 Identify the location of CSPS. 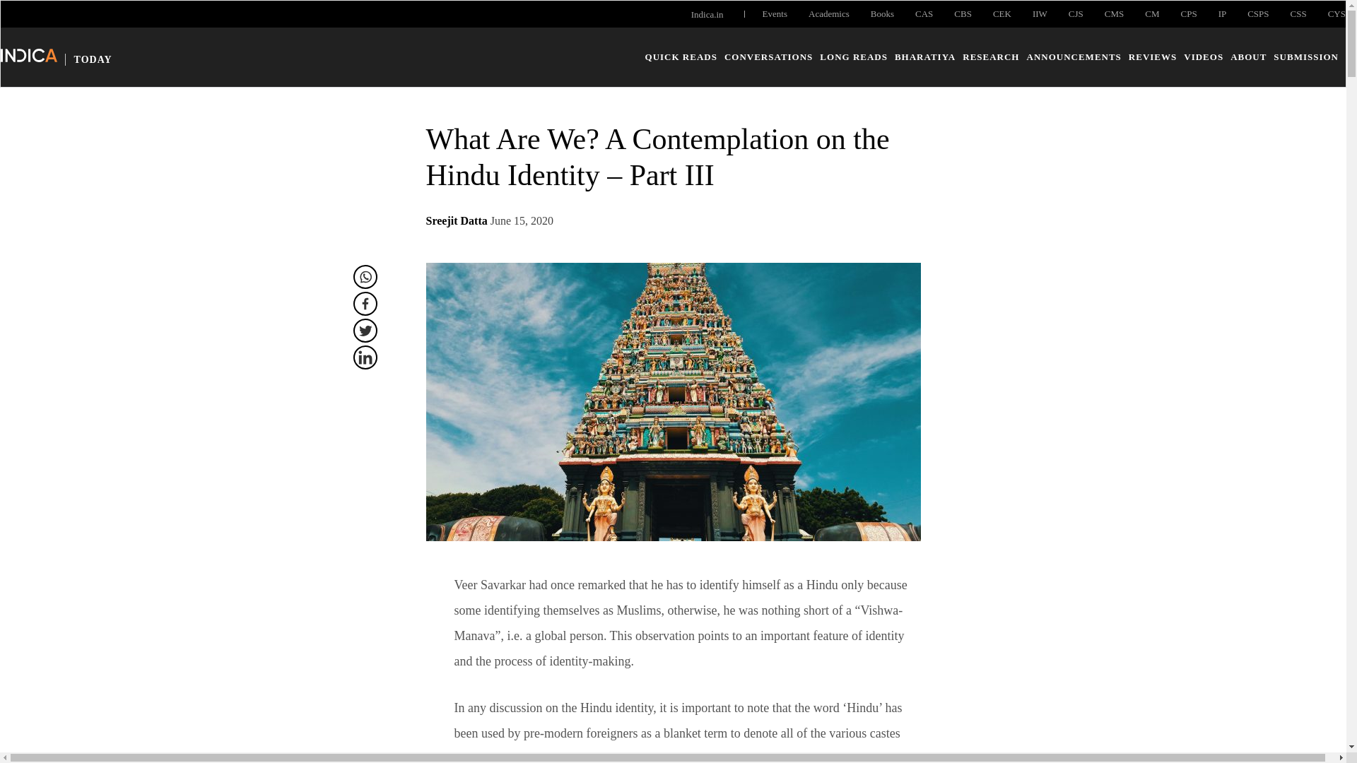
(1258, 14).